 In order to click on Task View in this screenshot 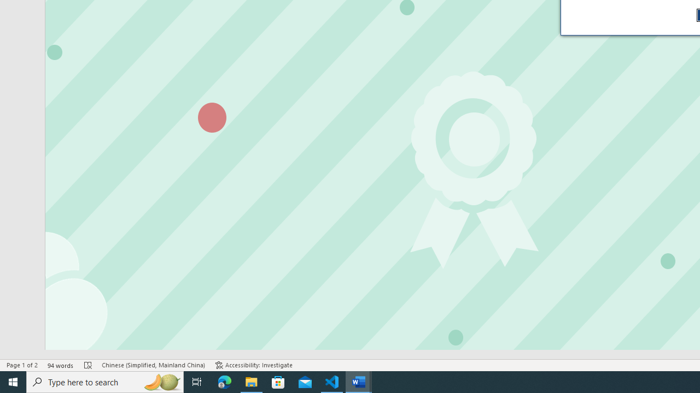, I will do `click(197, 382)`.